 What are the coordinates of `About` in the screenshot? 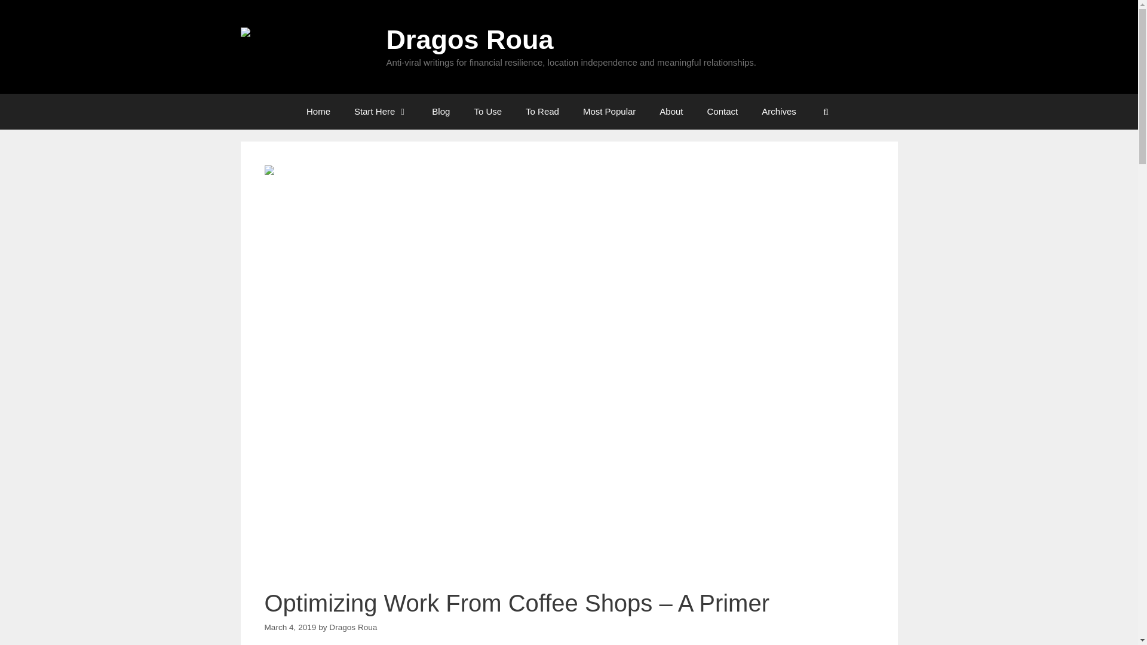 It's located at (671, 111).